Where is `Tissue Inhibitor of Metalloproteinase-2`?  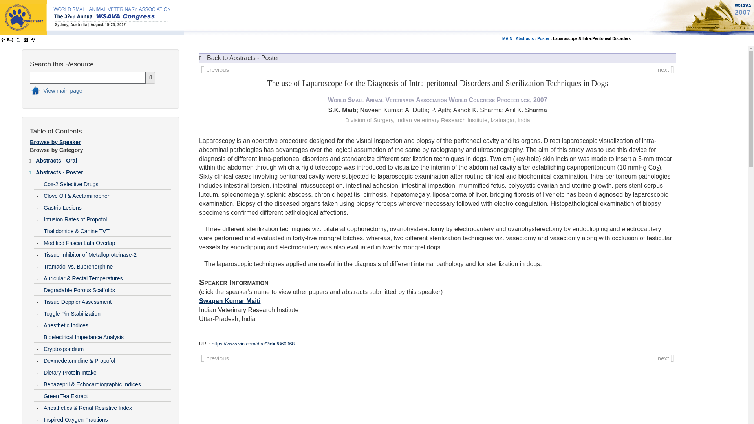
Tissue Inhibitor of Metalloproteinase-2 is located at coordinates (107, 253).